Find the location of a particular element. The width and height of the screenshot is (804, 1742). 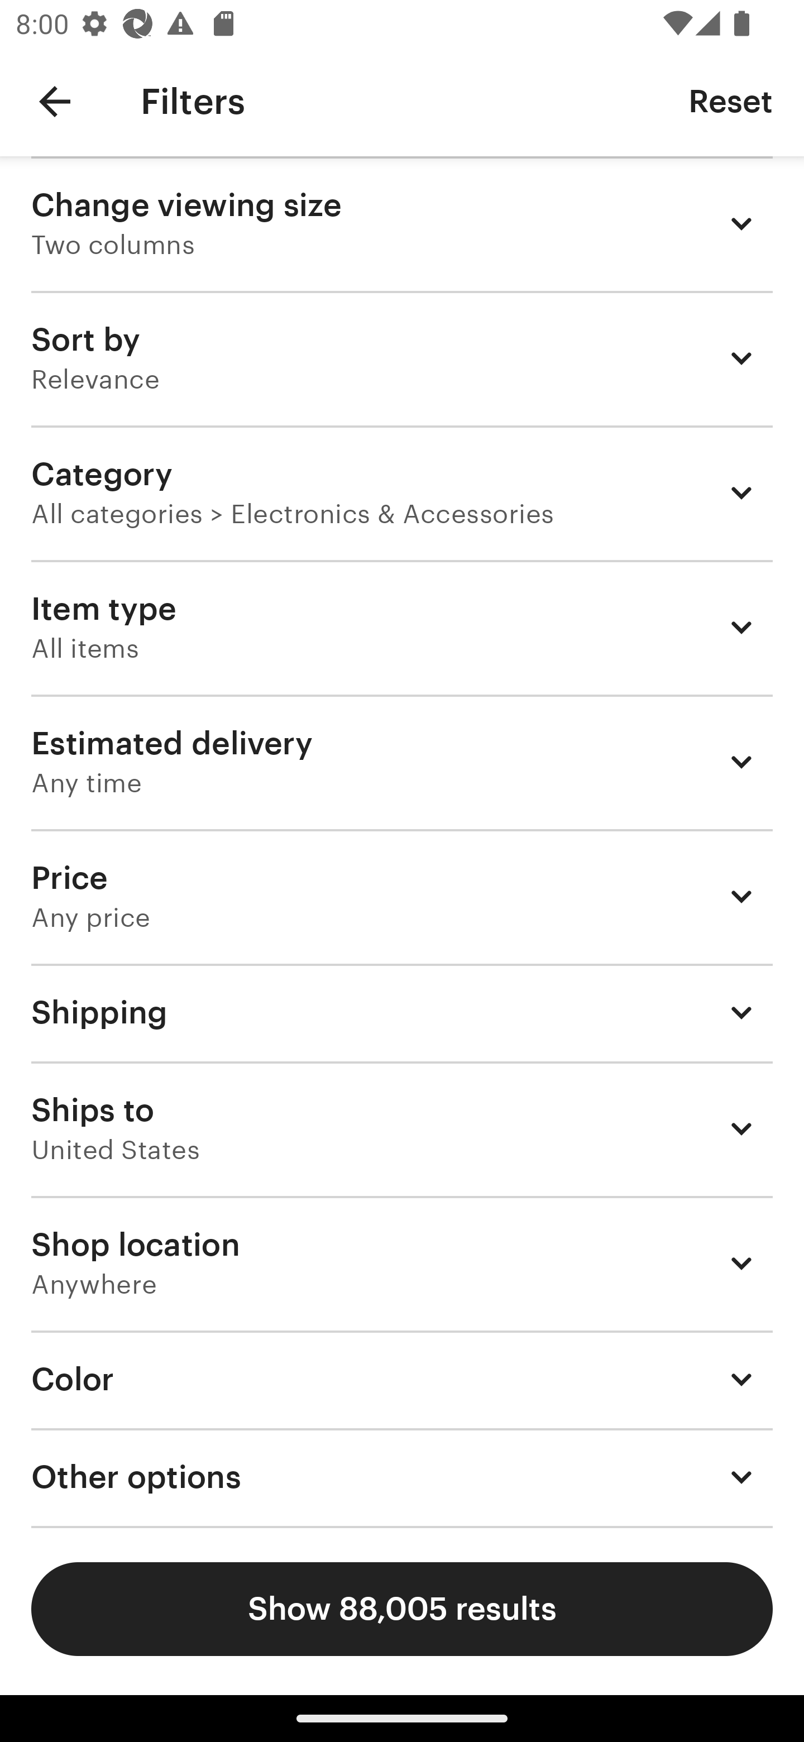

Item type All items is located at coordinates (402, 626).